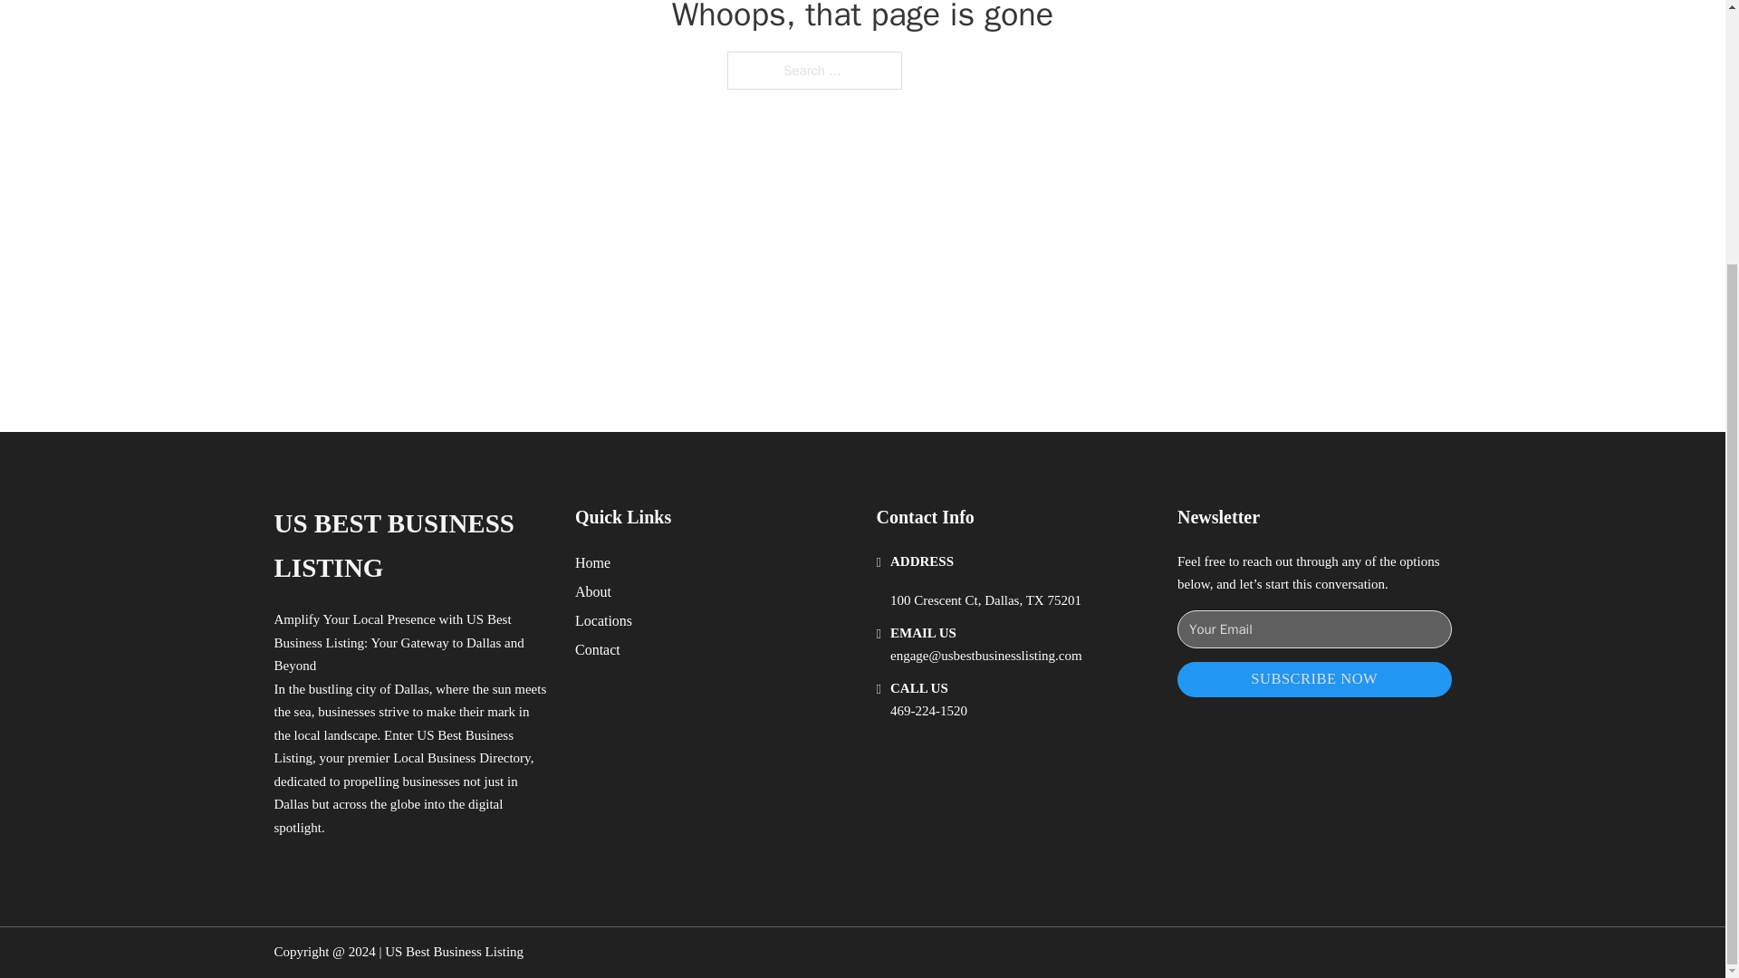 The height and width of the screenshot is (978, 1739). Describe the element at coordinates (593, 592) in the screenshot. I see `About` at that location.